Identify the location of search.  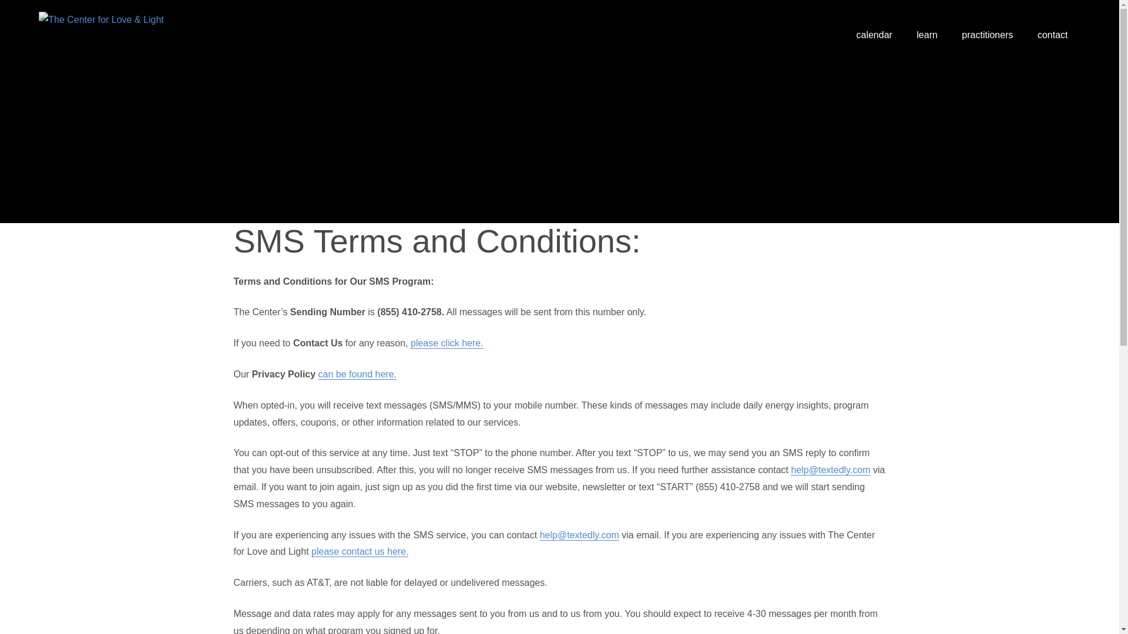
(1092, 31).